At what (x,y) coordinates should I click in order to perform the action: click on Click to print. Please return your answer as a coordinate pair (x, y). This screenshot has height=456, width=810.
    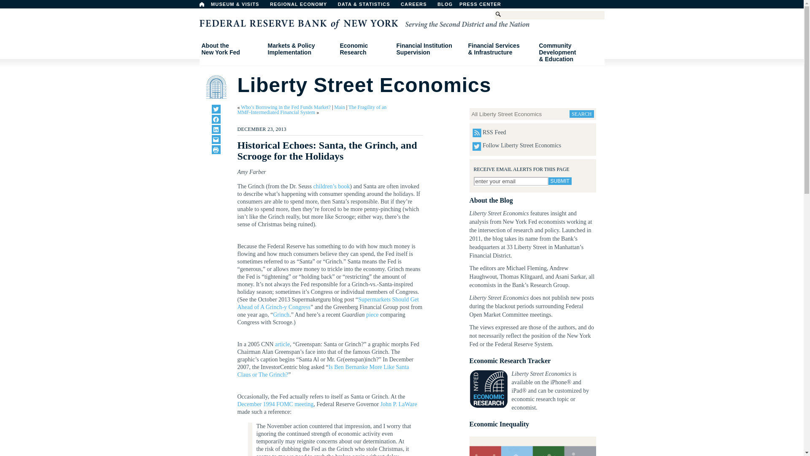
    Looking at the image, I should click on (216, 149).